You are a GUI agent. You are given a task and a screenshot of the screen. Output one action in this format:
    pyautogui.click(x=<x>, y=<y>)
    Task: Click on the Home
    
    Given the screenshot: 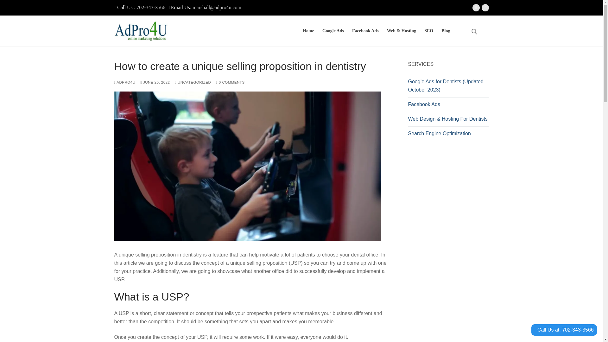 What is the action you would take?
    pyautogui.click(x=308, y=31)
    